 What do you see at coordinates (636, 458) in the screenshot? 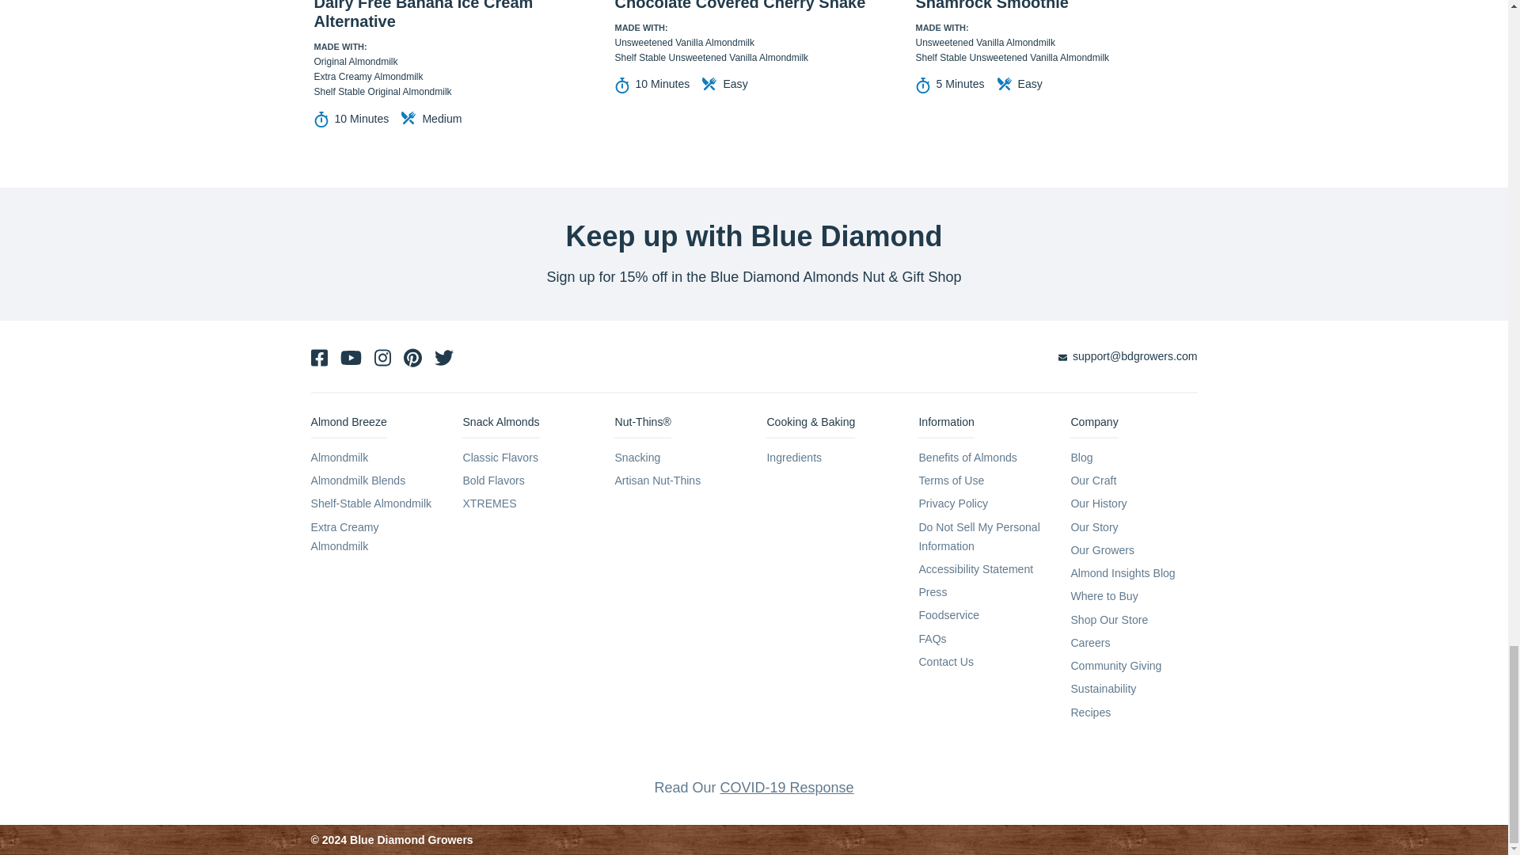
I see `Snacking` at bounding box center [636, 458].